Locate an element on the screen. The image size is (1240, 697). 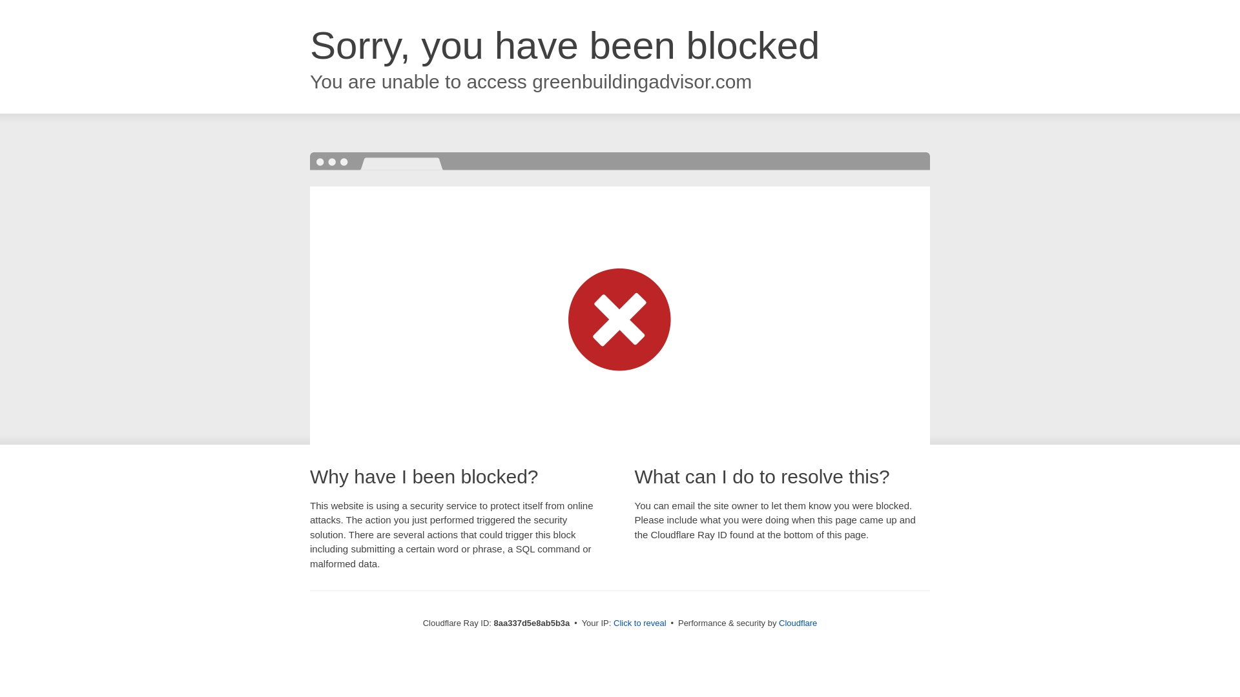
Cloudflare is located at coordinates (798, 623).